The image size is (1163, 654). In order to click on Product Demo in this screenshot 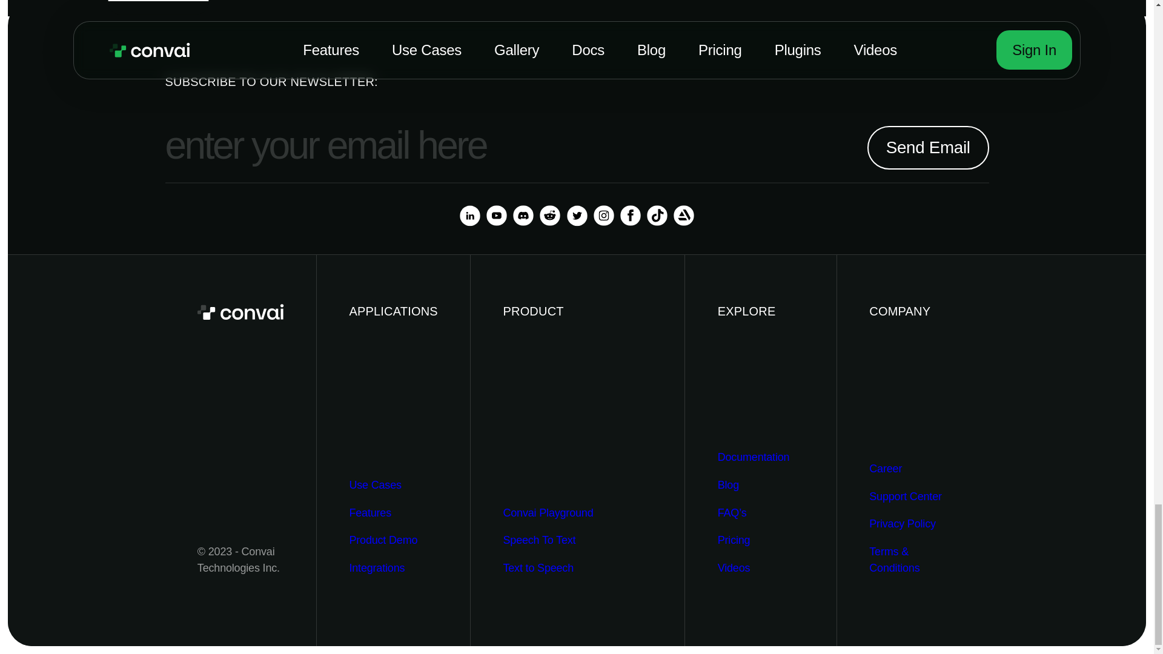, I will do `click(383, 540)`.